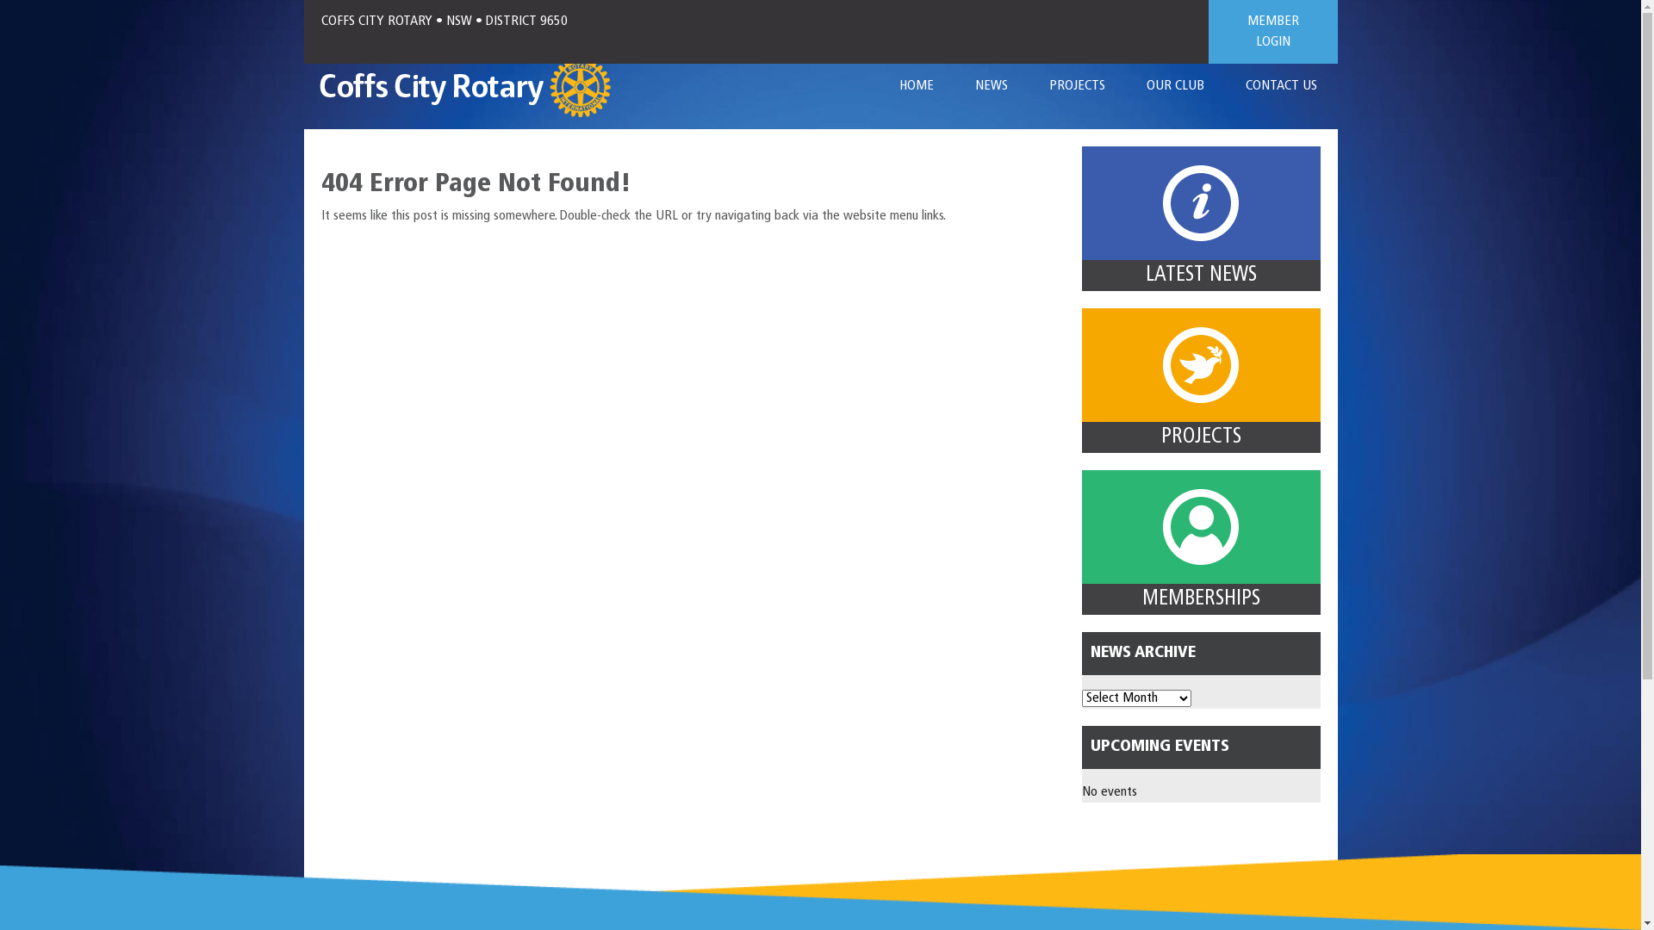 The height and width of the screenshot is (930, 1654). What do you see at coordinates (1201, 527) in the screenshot?
I see `Memberships` at bounding box center [1201, 527].